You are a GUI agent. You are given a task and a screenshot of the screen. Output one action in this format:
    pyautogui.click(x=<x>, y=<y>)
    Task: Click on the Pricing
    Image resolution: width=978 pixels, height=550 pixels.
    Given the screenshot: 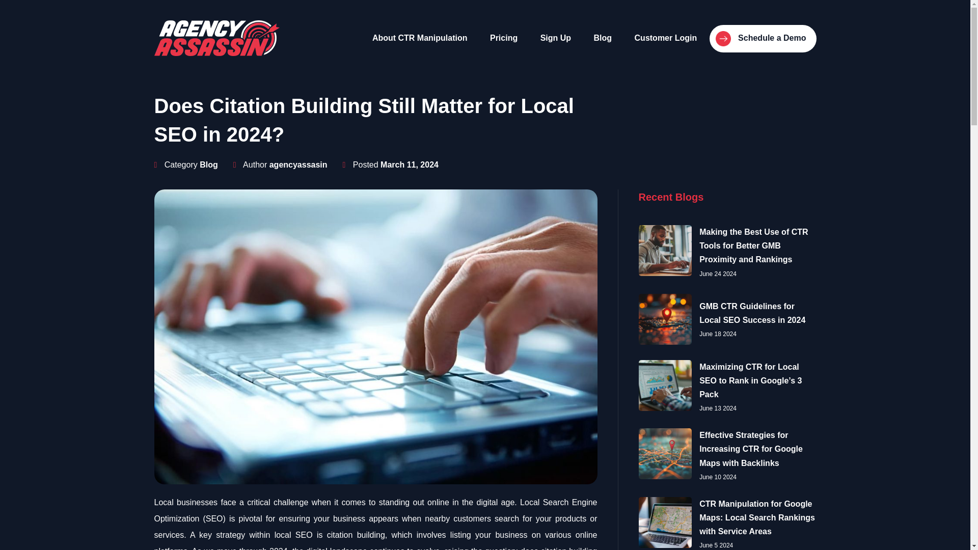 What is the action you would take?
    pyautogui.click(x=504, y=38)
    